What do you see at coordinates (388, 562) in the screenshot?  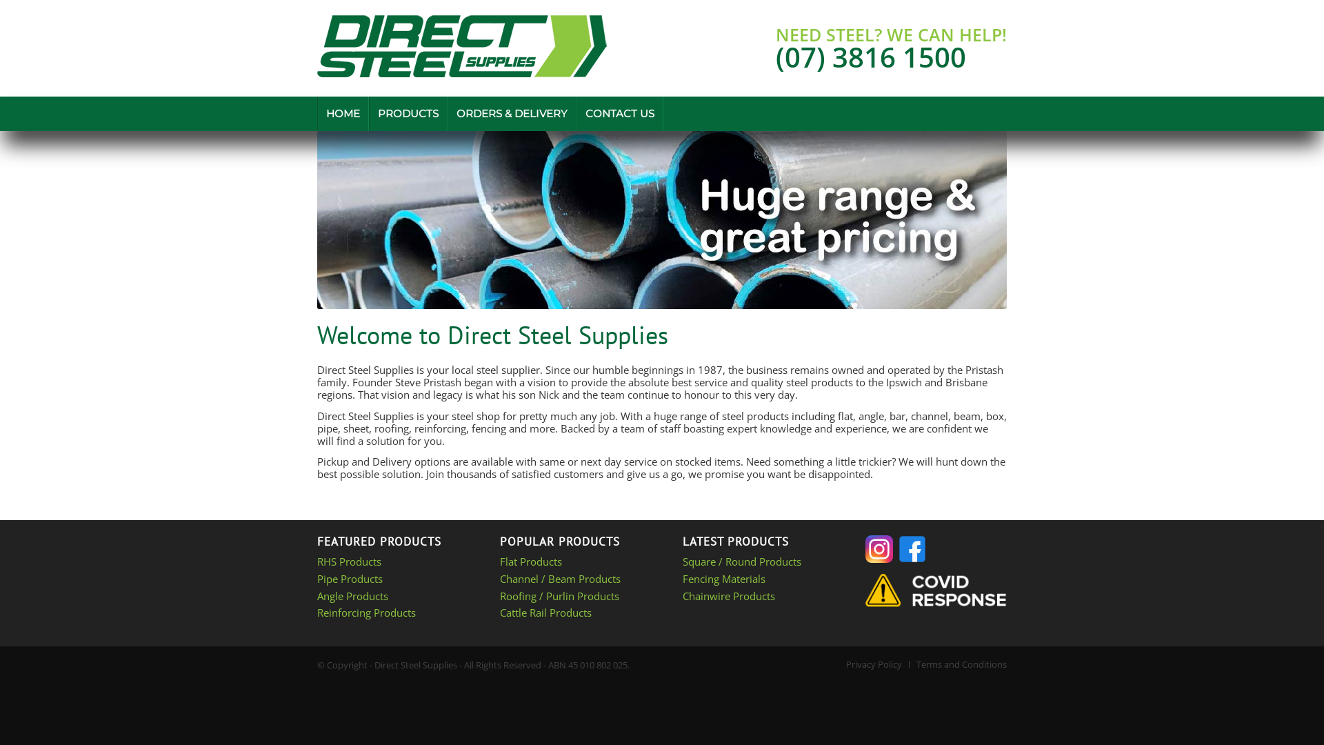 I see `RHS Products` at bounding box center [388, 562].